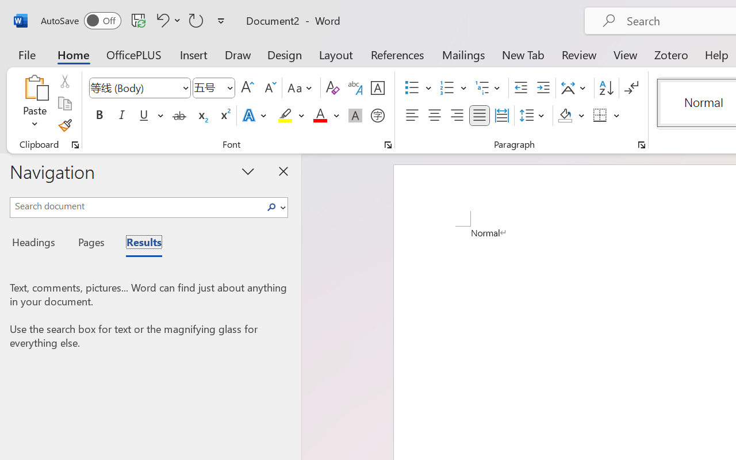 This screenshot has width=736, height=460. What do you see at coordinates (64, 125) in the screenshot?
I see `Format Painter` at bounding box center [64, 125].